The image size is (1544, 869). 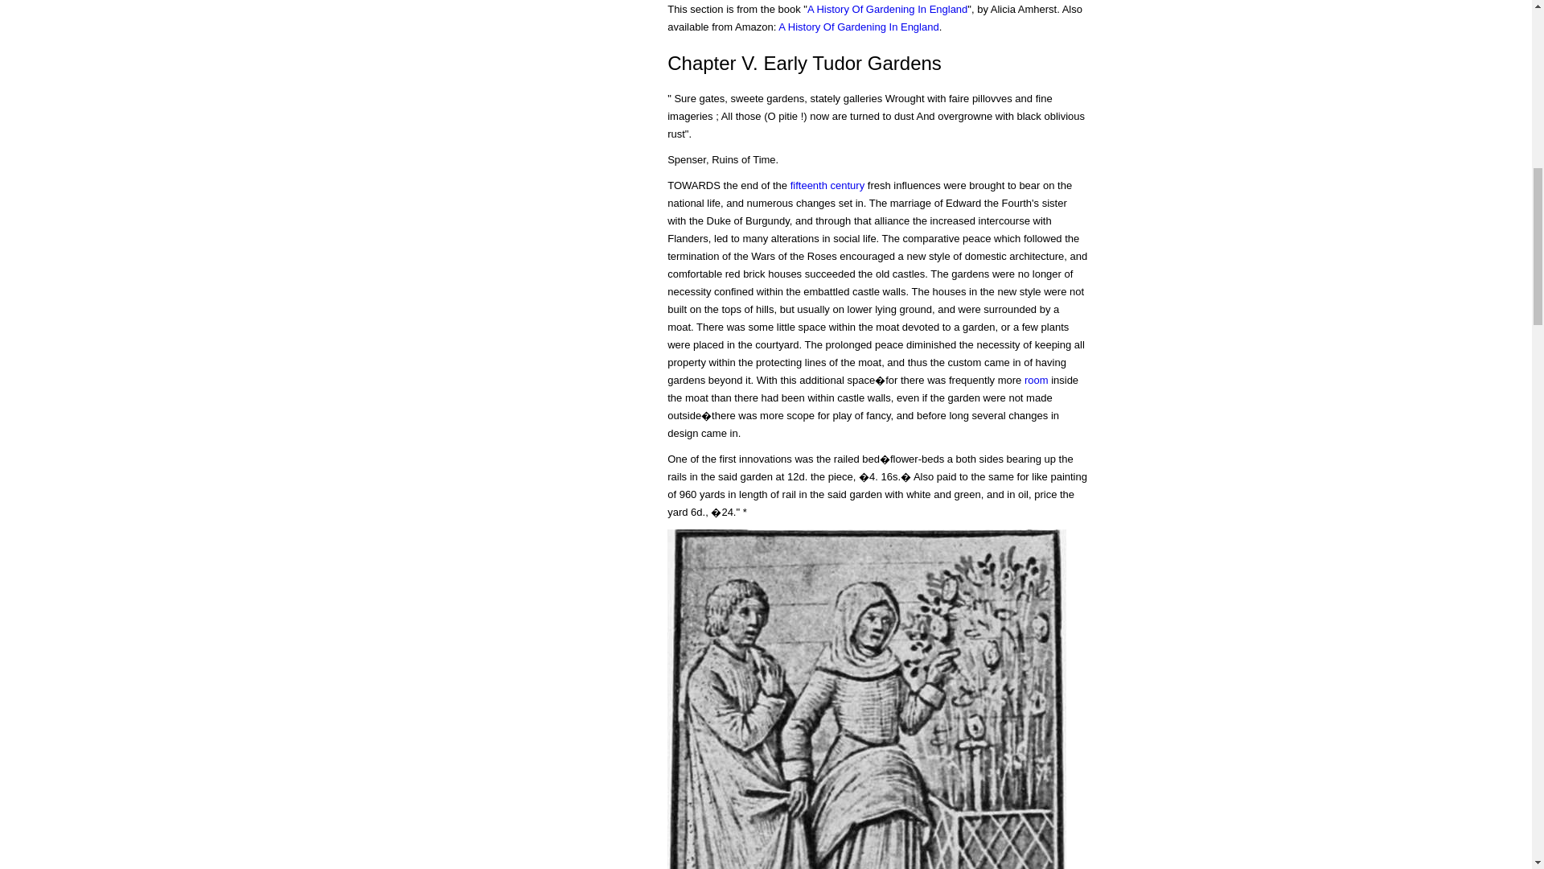 What do you see at coordinates (827, 185) in the screenshot?
I see `fifteenth century` at bounding box center [827, 185].